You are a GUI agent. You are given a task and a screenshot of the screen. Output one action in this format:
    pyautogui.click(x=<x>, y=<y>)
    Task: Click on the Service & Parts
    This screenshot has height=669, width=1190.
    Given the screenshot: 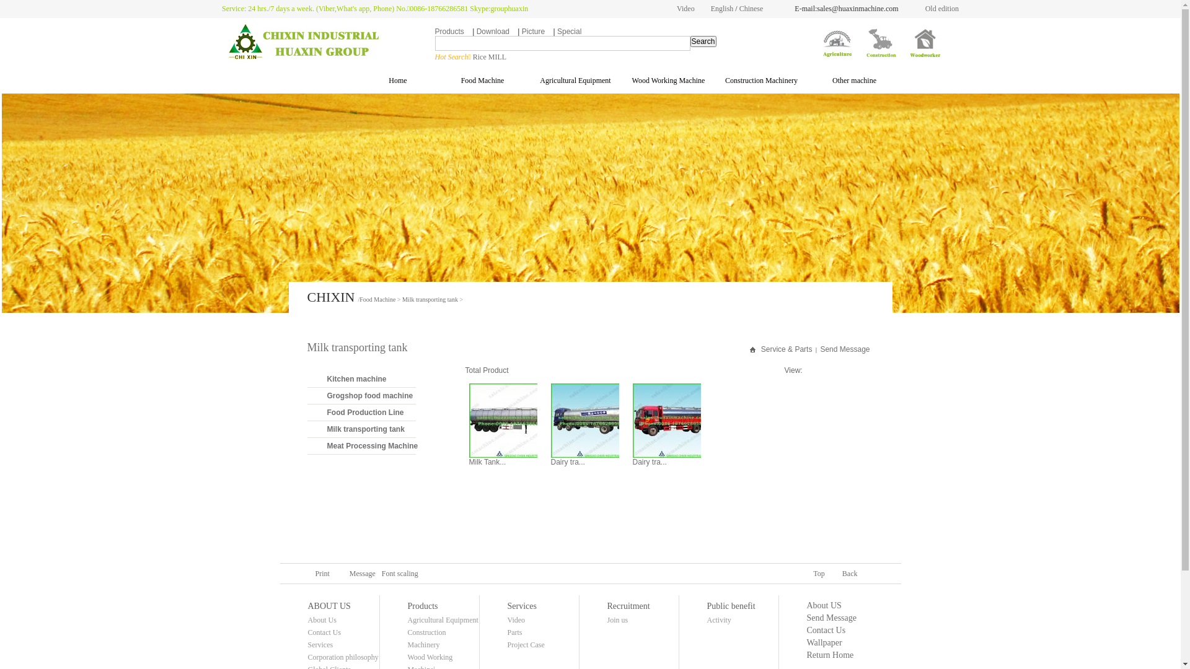 What is the action you would take?
    pyautogui.click(x=787, y=349)
    